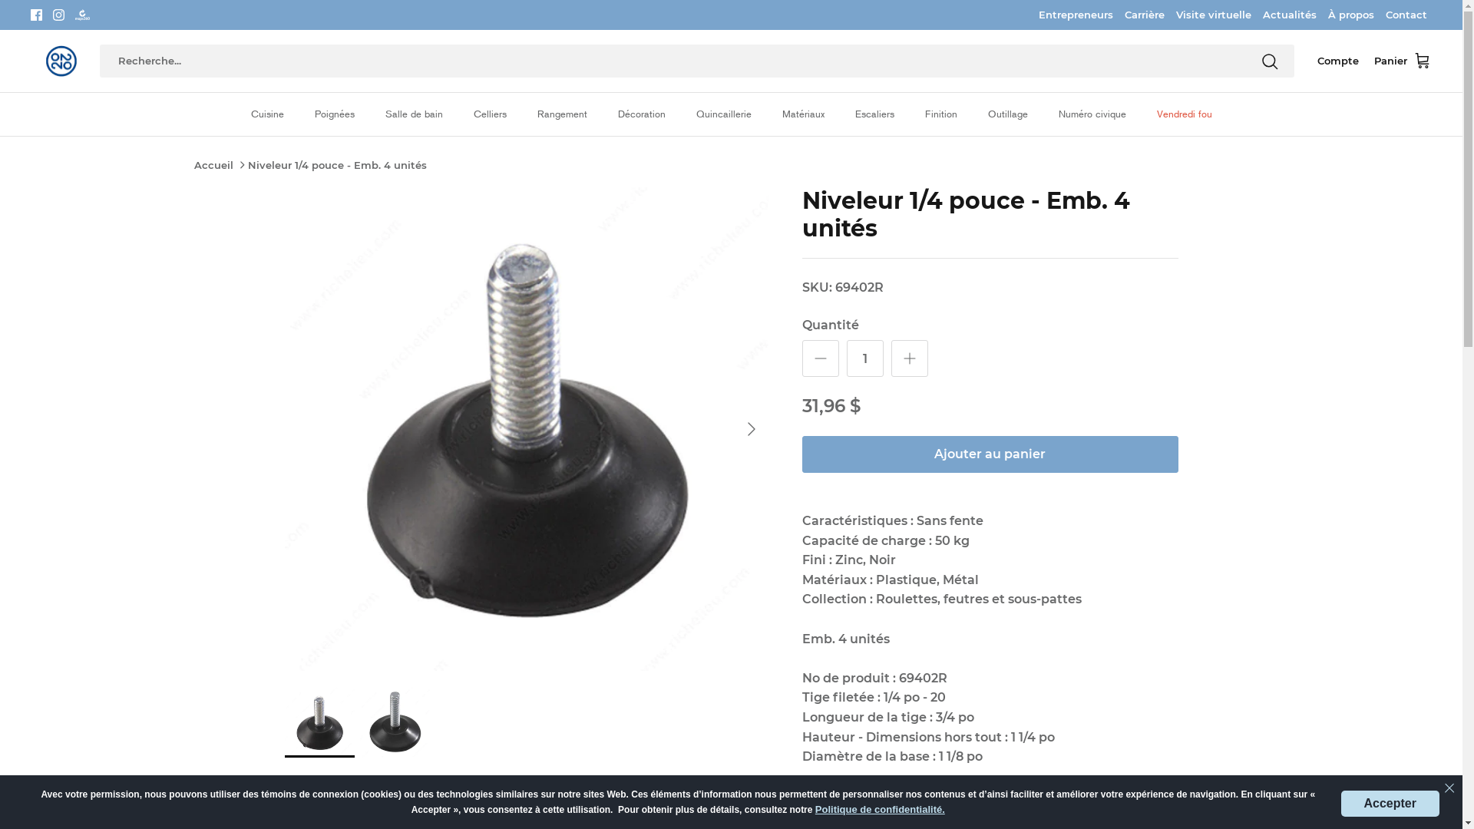 Image resolution: width=1474 pixels, height=829 pixels. I want to click on Moins, so click(820, 358).